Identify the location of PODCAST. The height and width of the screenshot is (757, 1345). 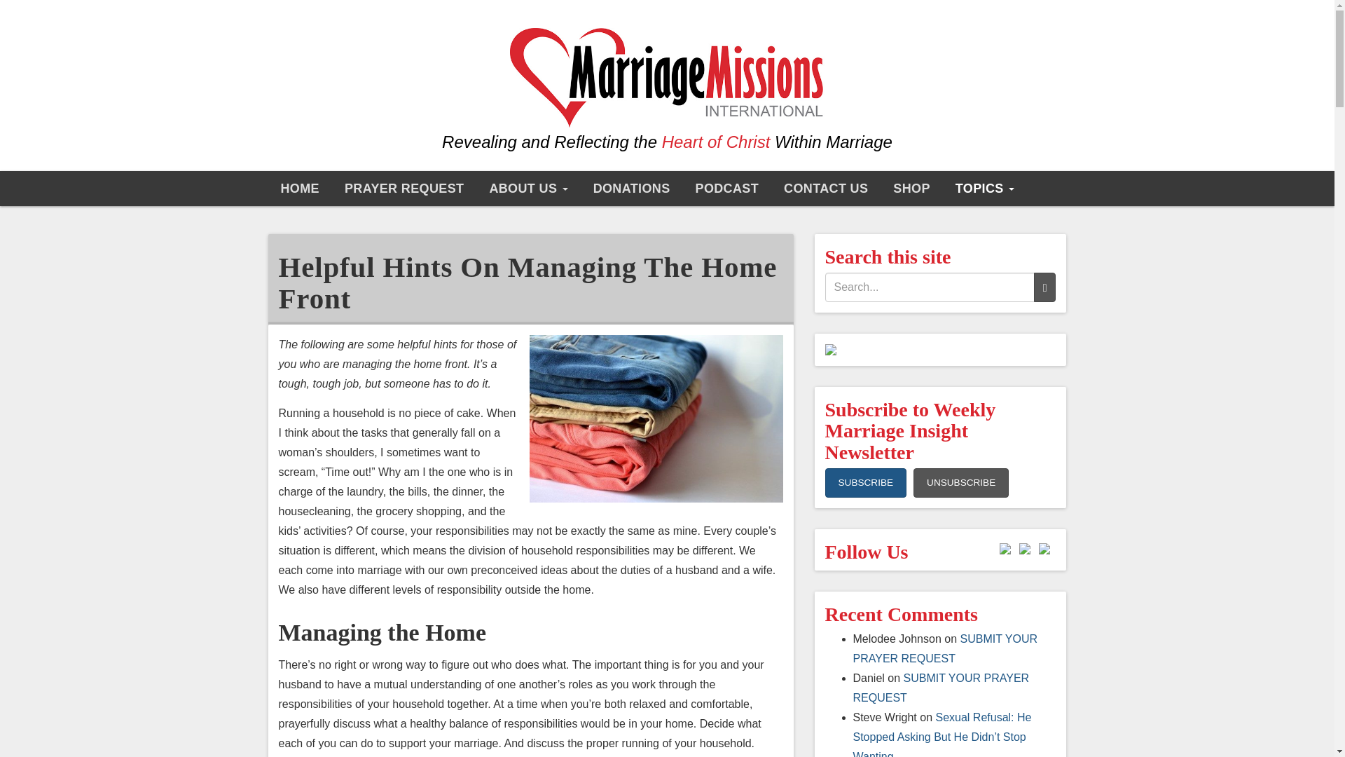
(727, 188).